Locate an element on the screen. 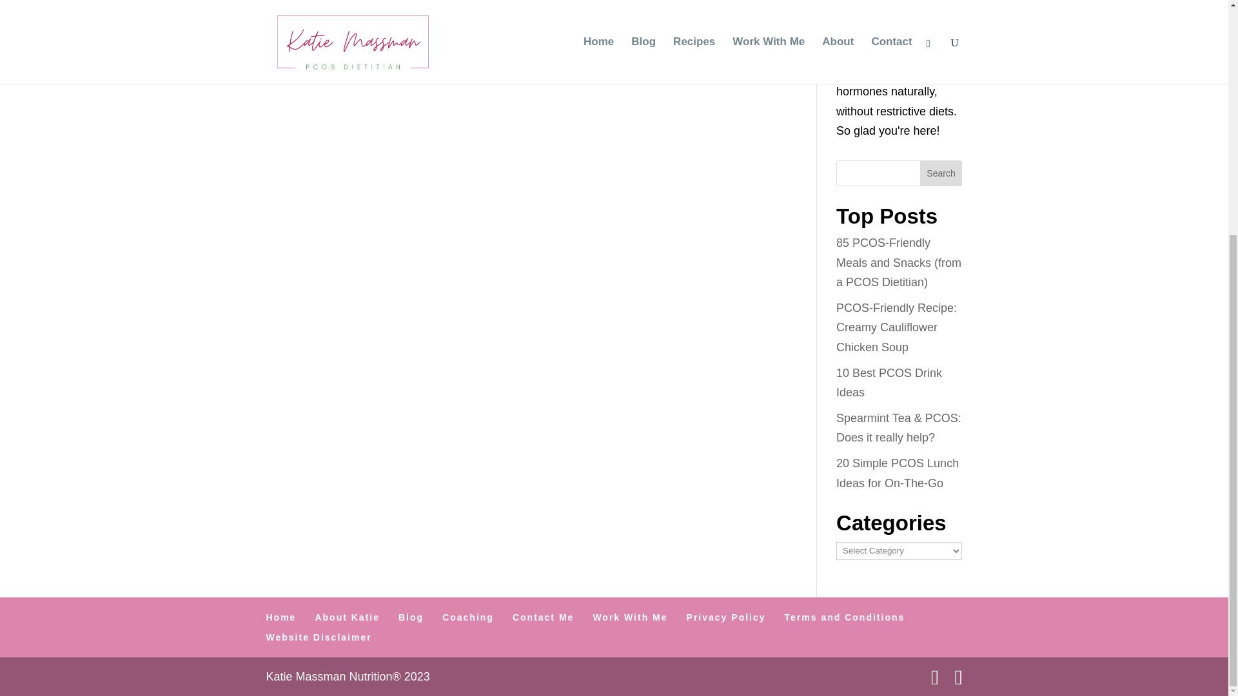 The image size is (1238, 696). Blog is located at coordinates (411, 617).